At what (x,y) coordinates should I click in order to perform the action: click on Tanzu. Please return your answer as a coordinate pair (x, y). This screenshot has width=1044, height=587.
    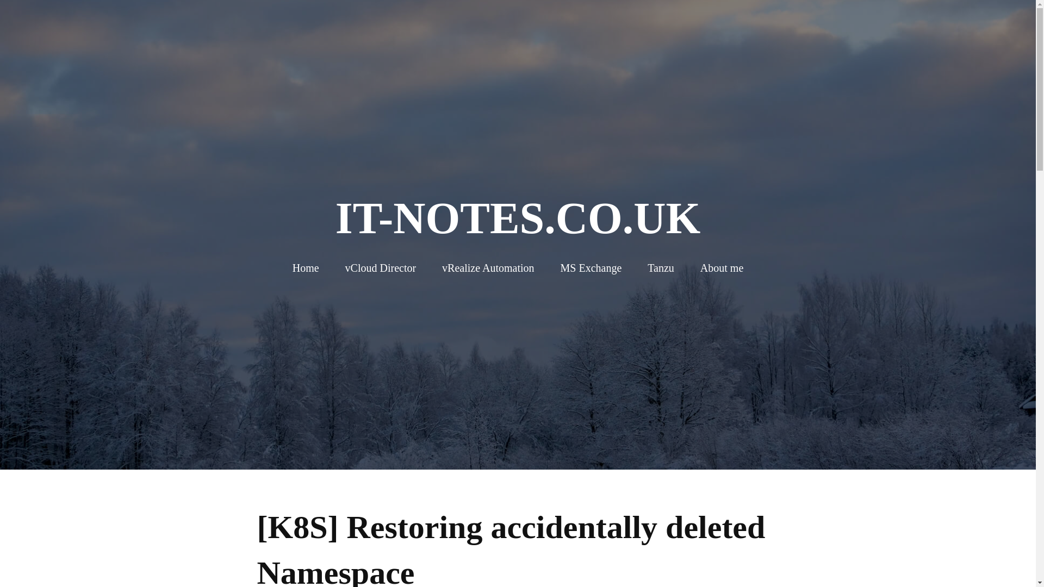
    Looking at the image, I should click on (661, 268).